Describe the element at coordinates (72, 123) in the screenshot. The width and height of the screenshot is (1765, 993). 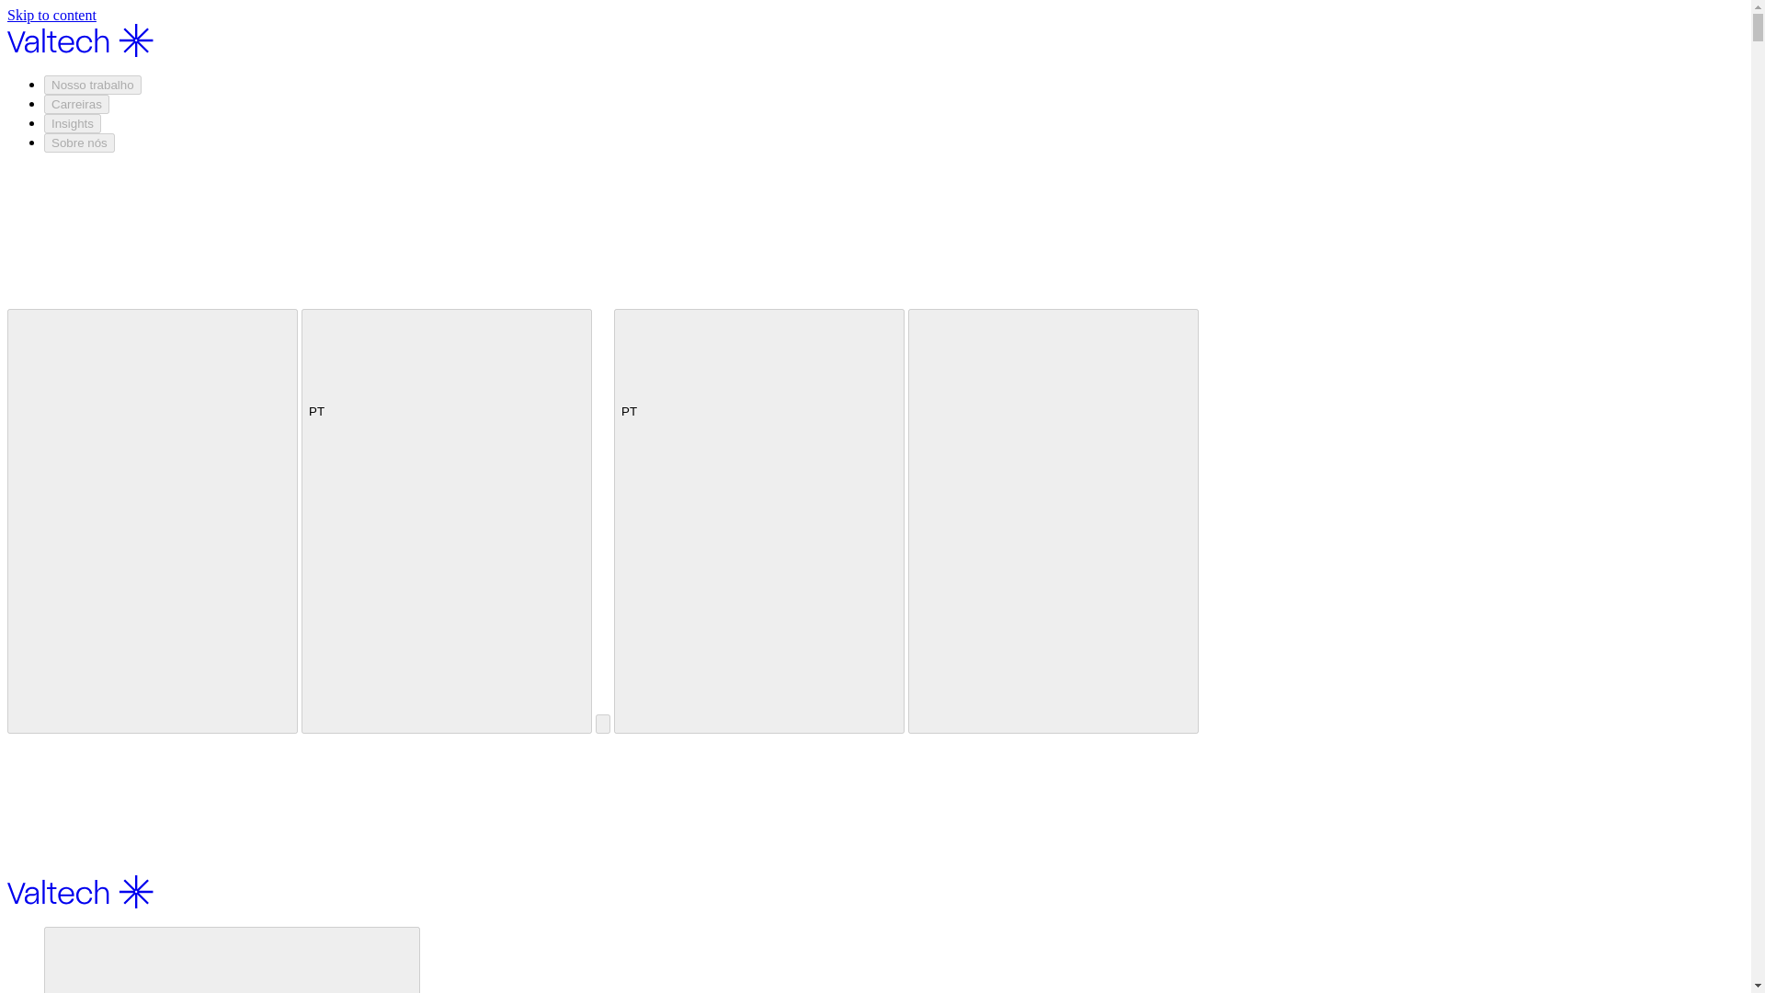
I see `Insights` at that location.